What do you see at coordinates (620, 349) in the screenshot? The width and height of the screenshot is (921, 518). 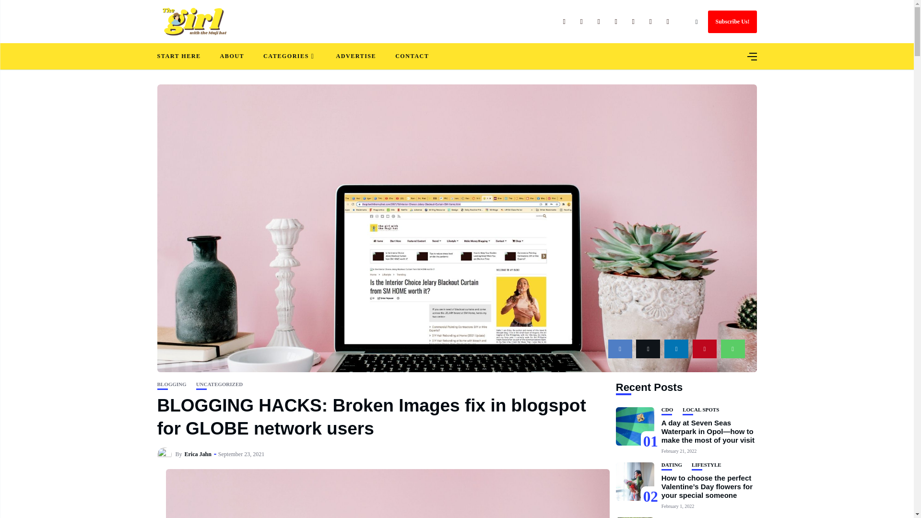 I see `facebook` at bounding box center [620, 349].